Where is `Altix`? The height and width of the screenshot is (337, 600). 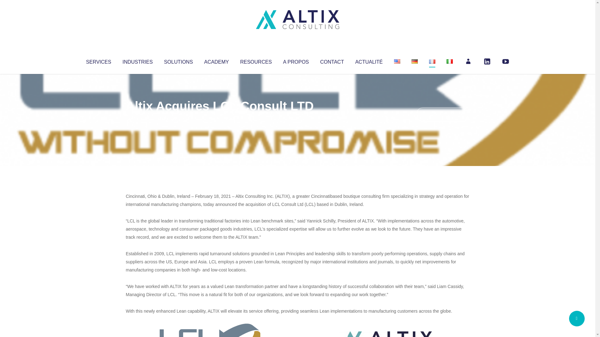 Altix is located at coordinates (137, 119).